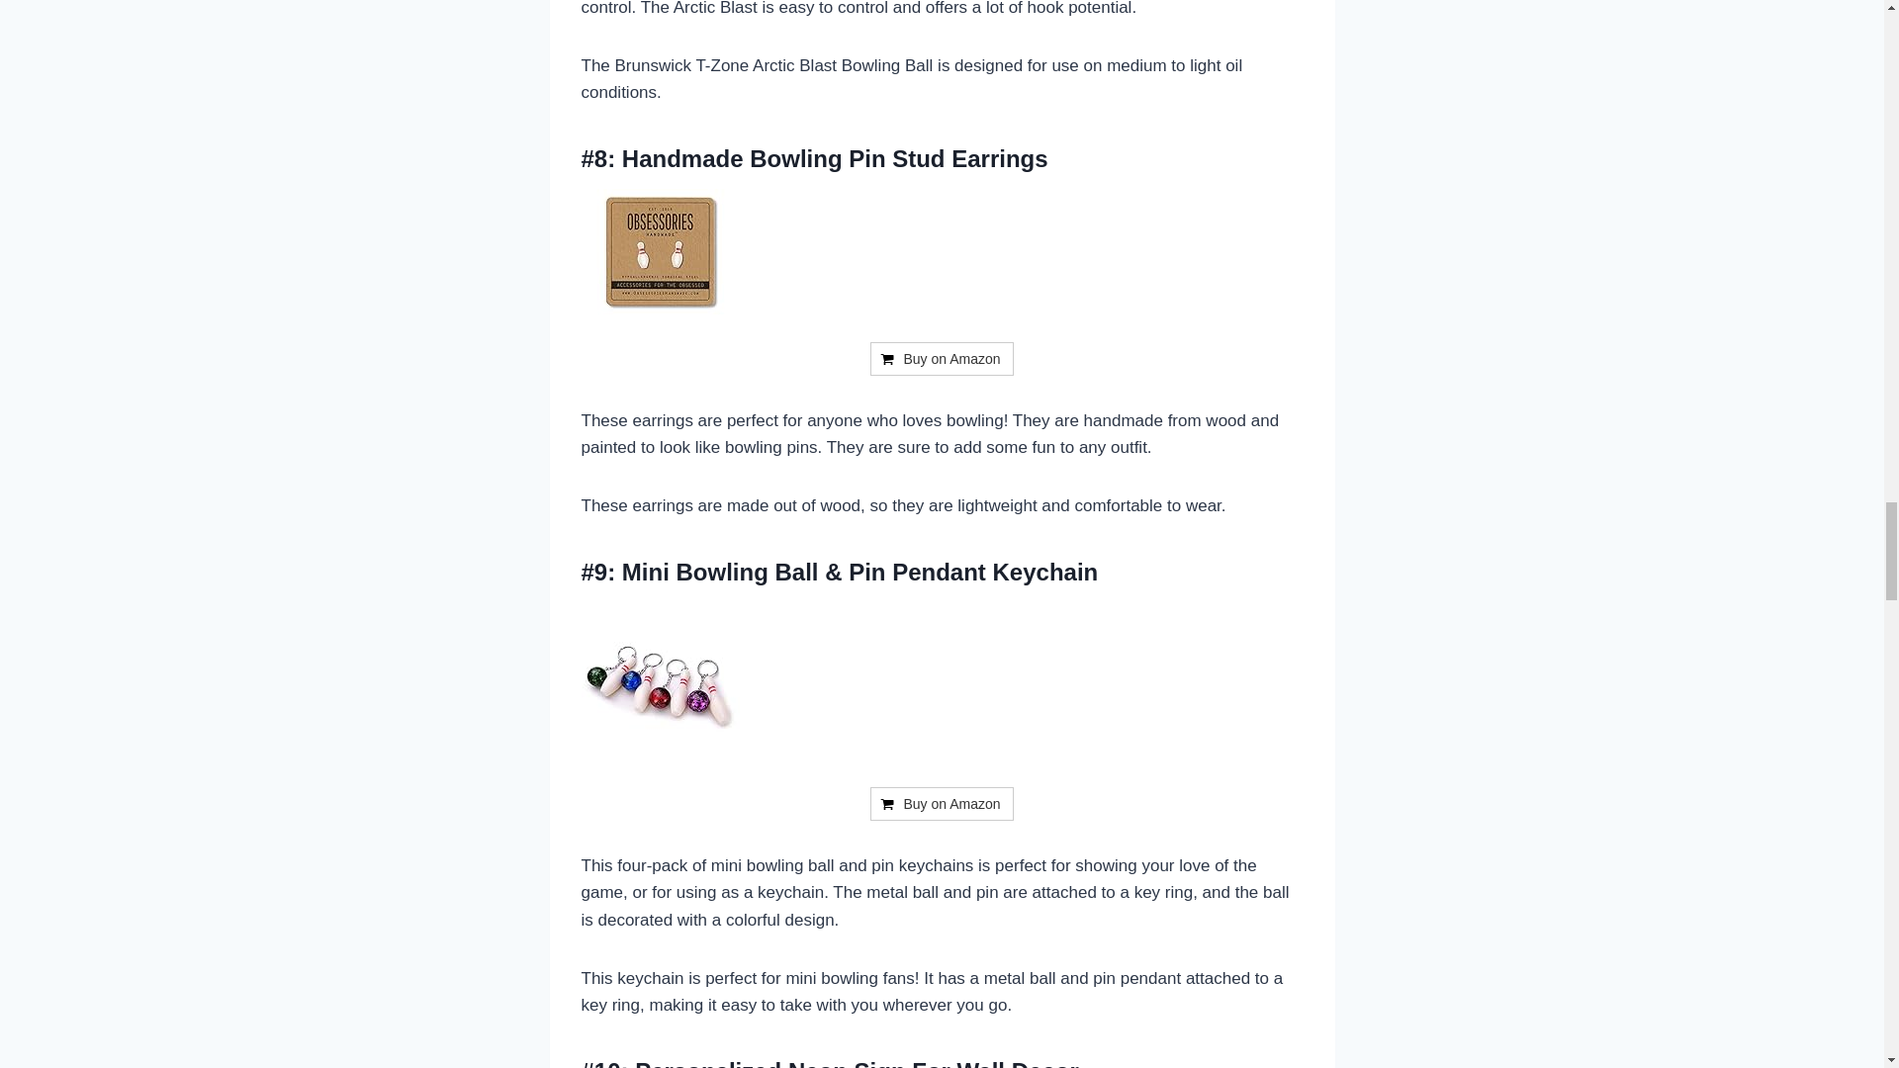 The height and width of the screenshot is (1068, 1899). What do you see at coordinates (941, 358) in the screenshot?
I see `Buy on Amazon` at bounding box center [941, 358].